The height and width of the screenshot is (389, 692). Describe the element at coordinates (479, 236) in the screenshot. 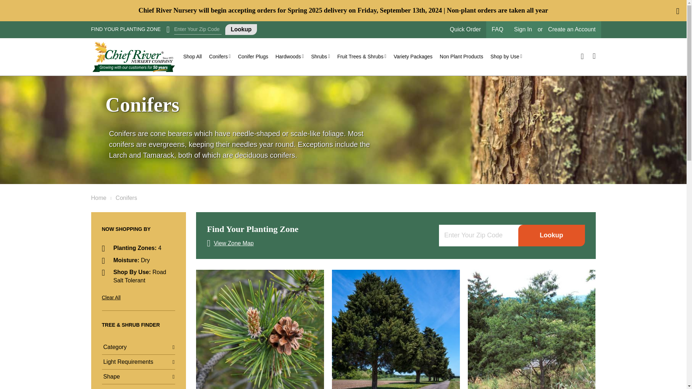

I see `Zip Code` at that location.